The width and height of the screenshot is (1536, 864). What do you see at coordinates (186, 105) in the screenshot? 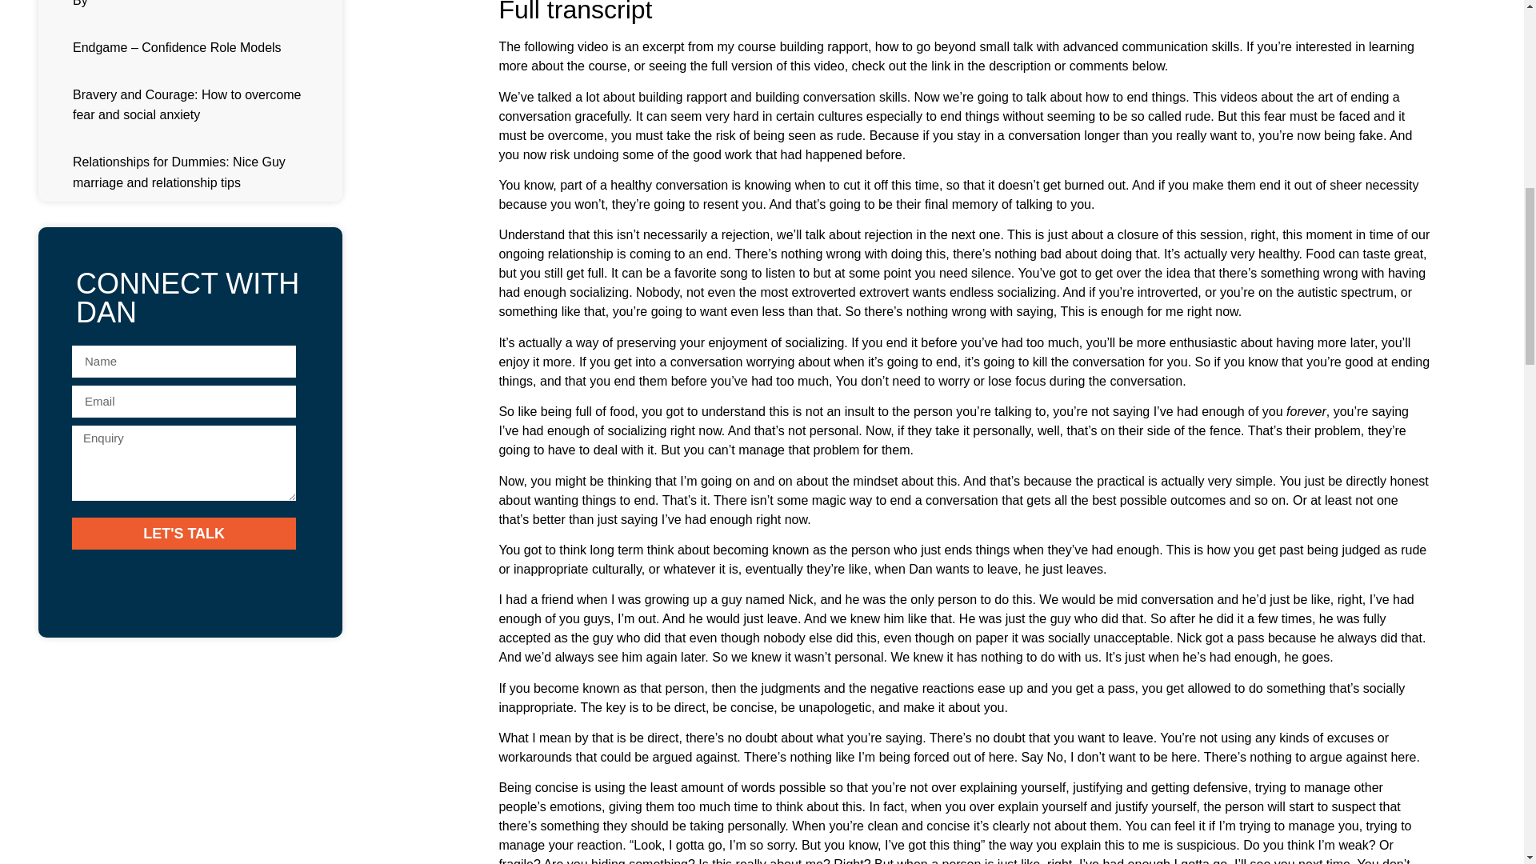
I see `Bravery and Courage: How to overcome fear and social anxiety` at bounding box center [186, 105].